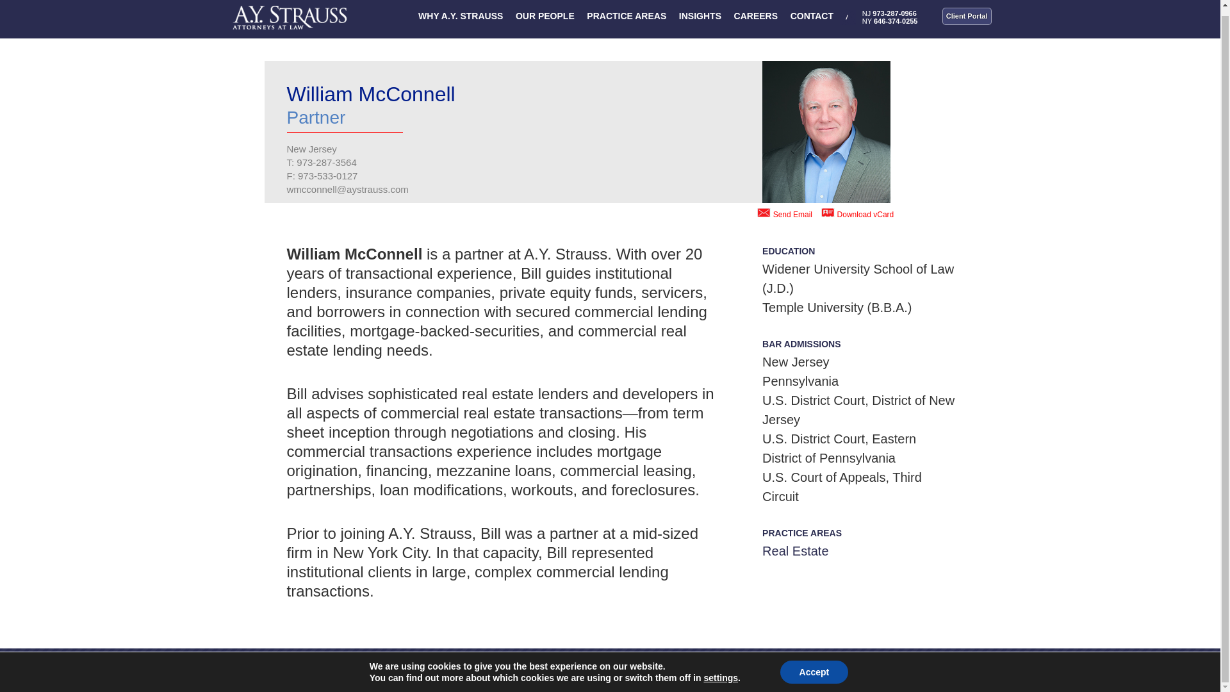 Image resolution: width=1230 pixels, height=692 pixels. Describe the element at coordinates (290, 15) in the screenshot. I see `A.Y. Strauss` at that location.